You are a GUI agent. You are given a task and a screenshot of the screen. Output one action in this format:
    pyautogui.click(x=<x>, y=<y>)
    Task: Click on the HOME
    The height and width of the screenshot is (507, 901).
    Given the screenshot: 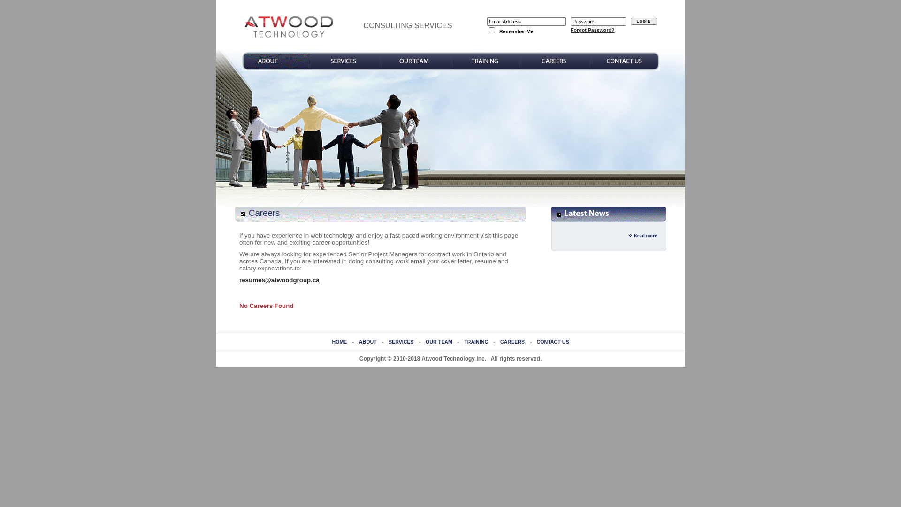 What is the action you would take?
    pyautogui.click(x=339, y=342)
    